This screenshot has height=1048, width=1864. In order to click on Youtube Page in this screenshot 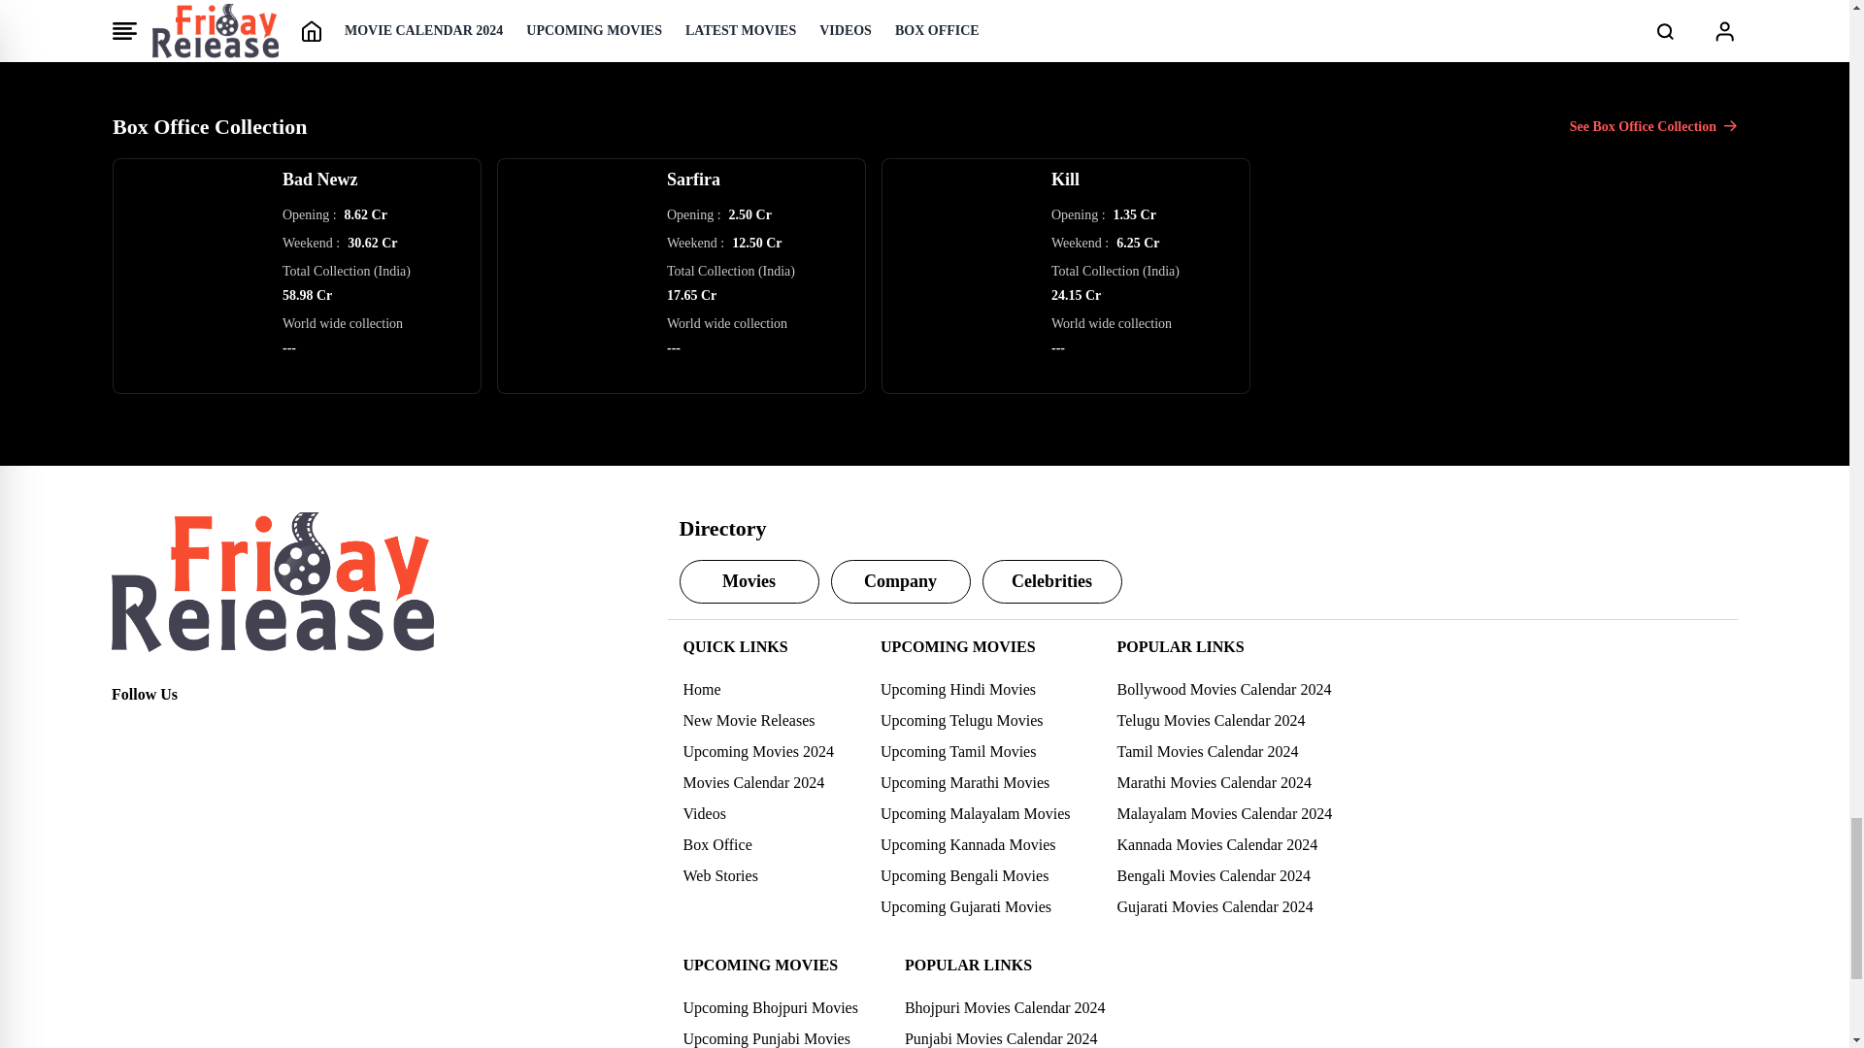, I will do `click(254, 729)`.